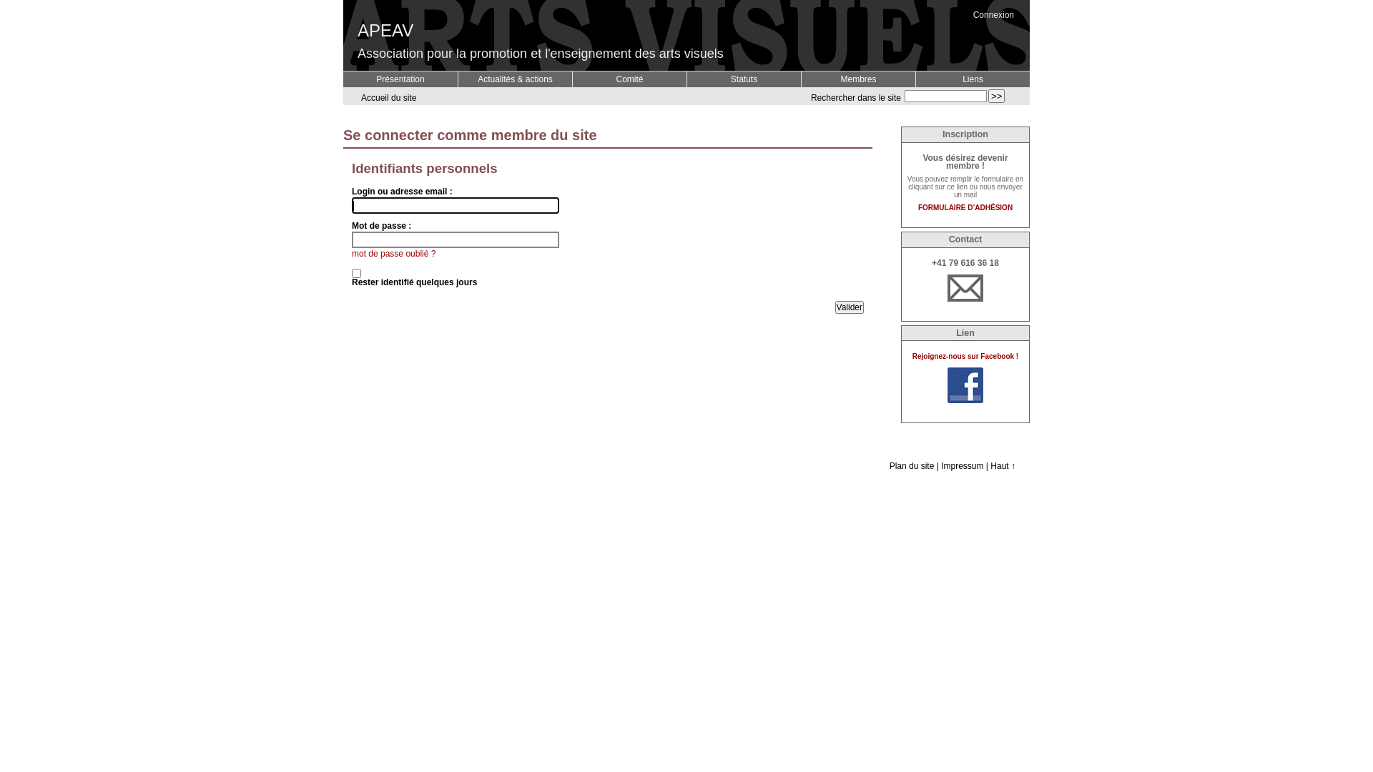  Describe the element at coordinates (385, 39) in the screenshot. I see `APEAV` at that location.